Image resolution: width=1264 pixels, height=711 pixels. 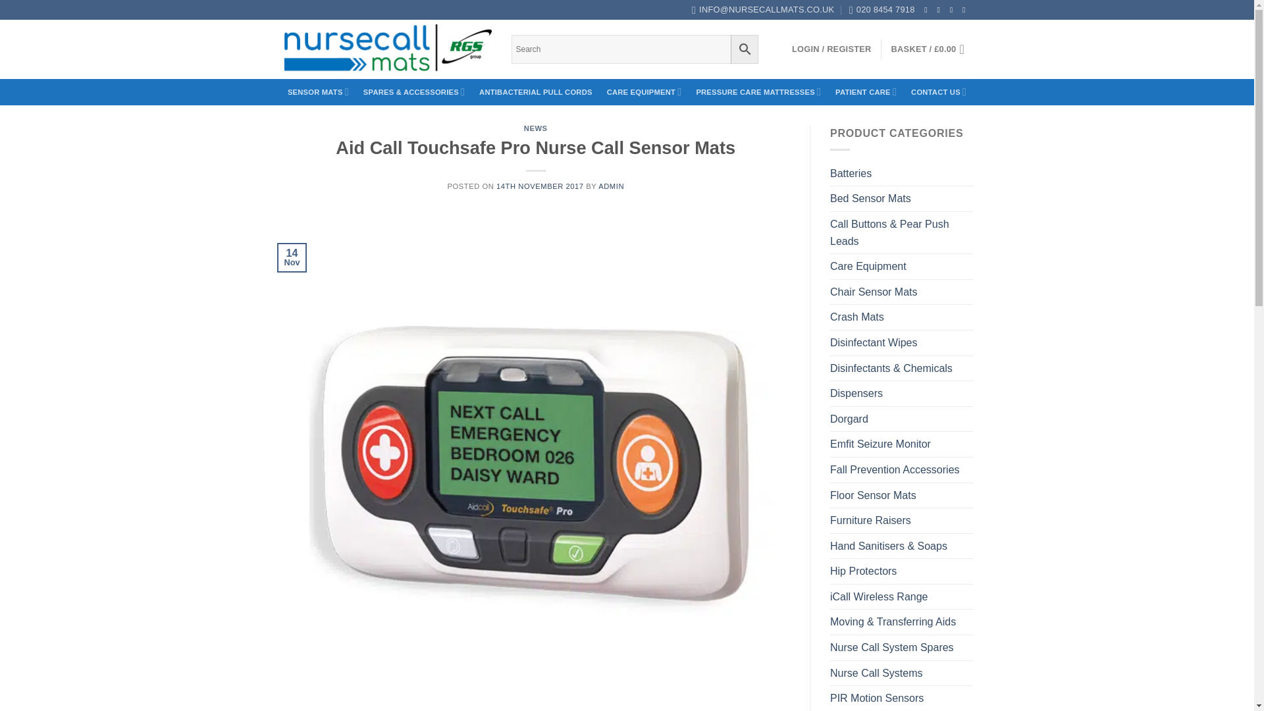 What do you see at coordinates (536, 92) in the screenshot?
I see `ANTIBACTERIAL PULL CORDS` at bounding box center [536, 92].